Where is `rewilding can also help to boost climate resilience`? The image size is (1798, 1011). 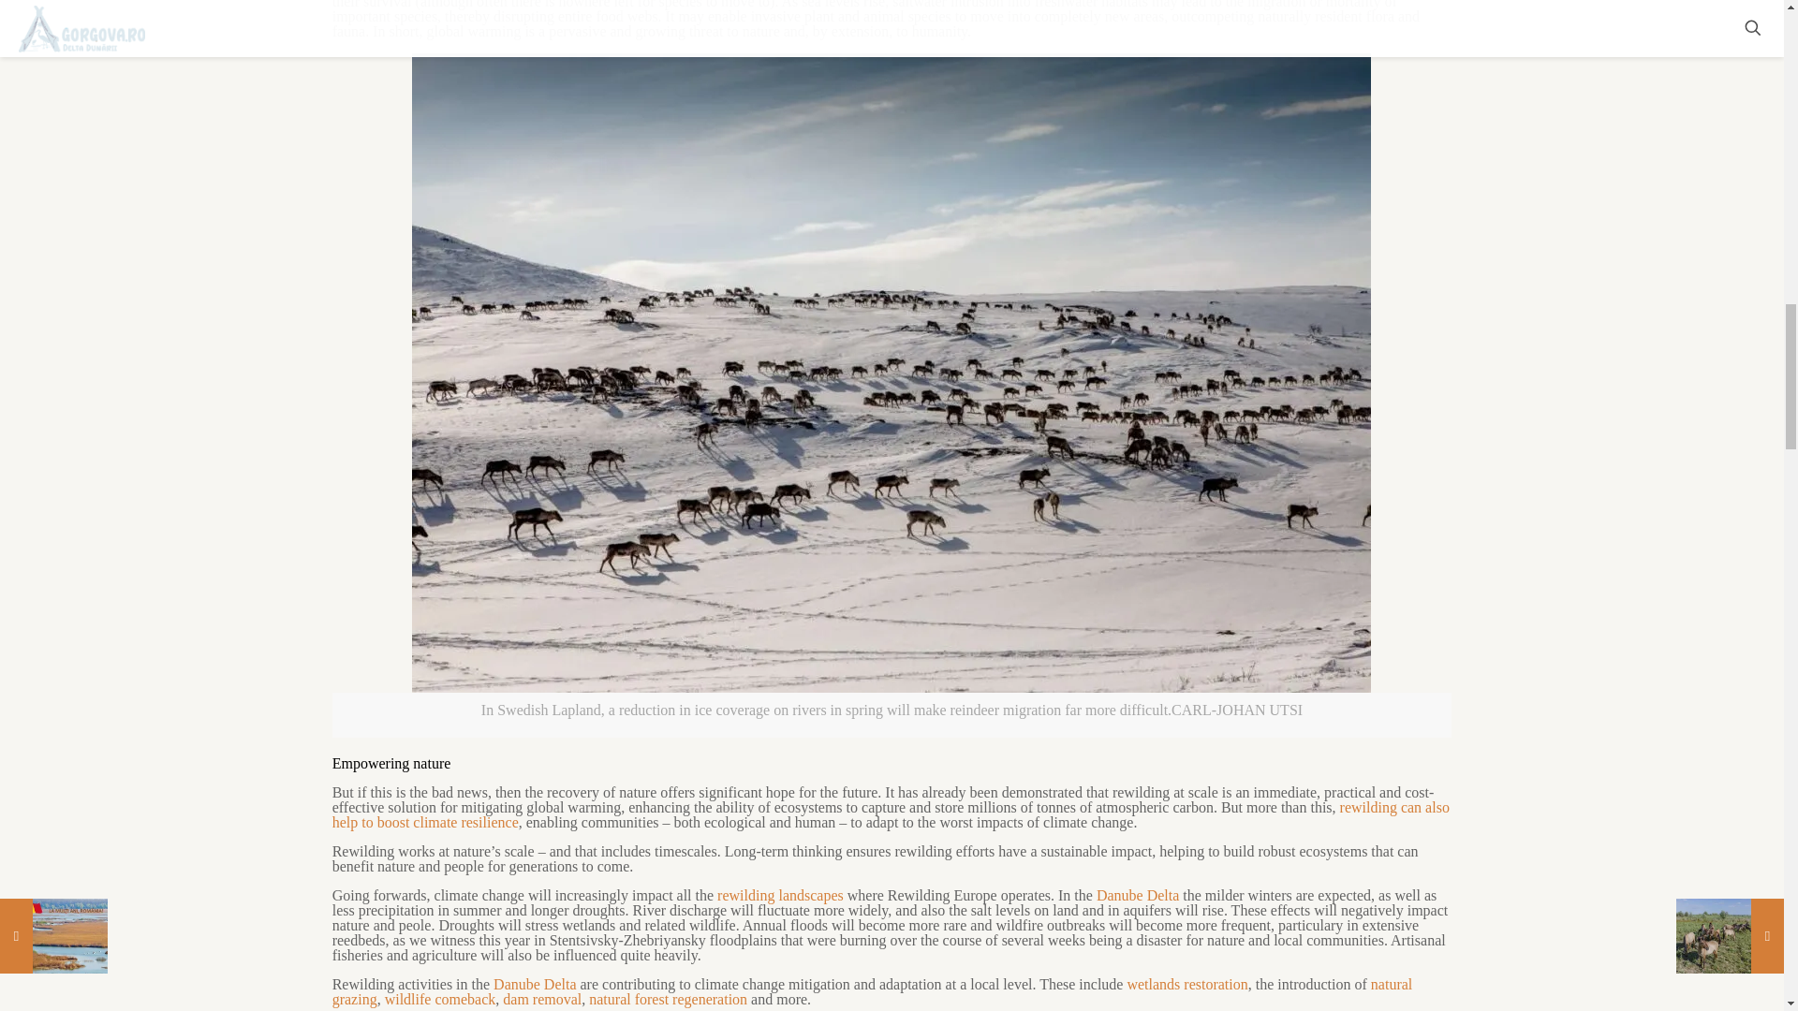 rewilding can also help to boost climate resilience is located at coordinates (891, 814).